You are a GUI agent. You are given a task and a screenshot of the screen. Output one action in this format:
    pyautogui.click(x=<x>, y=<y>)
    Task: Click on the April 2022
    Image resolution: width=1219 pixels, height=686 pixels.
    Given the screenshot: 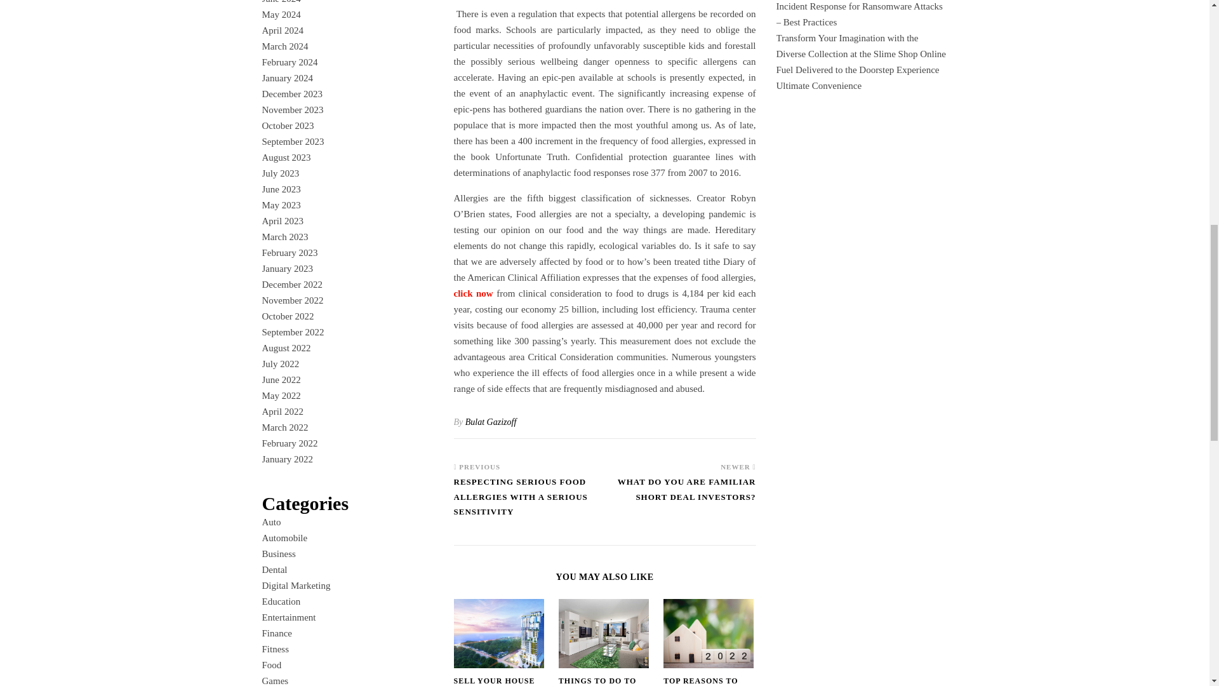 What is the action you would take?
    pyautogui.click(x=282, y=412)
    